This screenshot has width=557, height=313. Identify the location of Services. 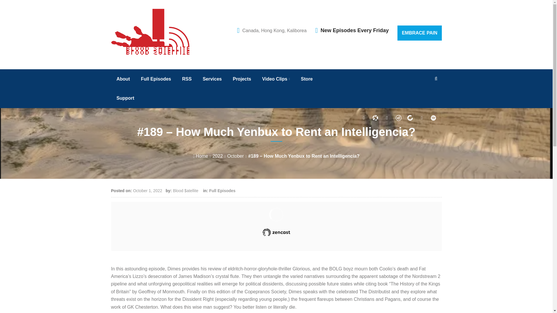
(212, 79).